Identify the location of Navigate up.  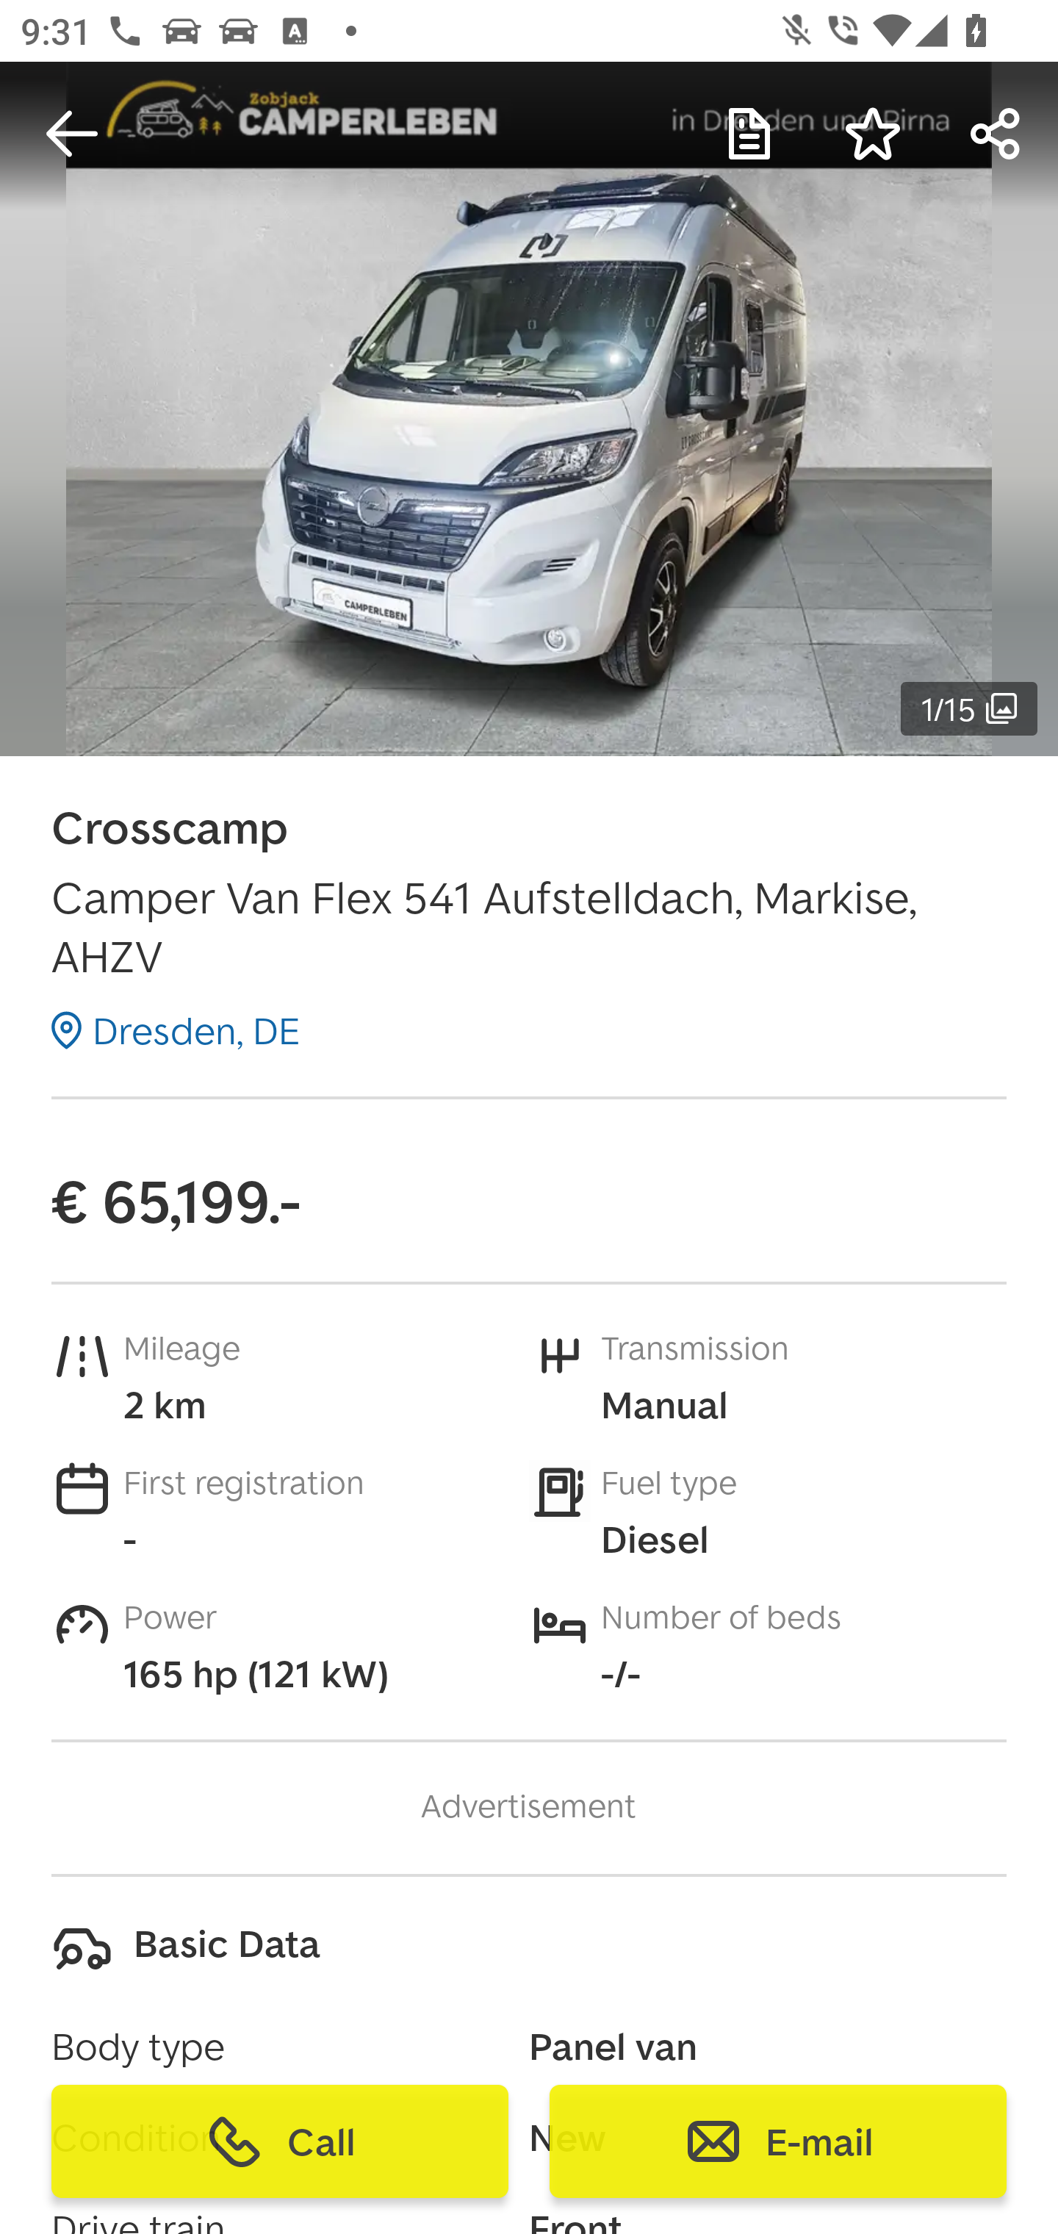
(72, 134).